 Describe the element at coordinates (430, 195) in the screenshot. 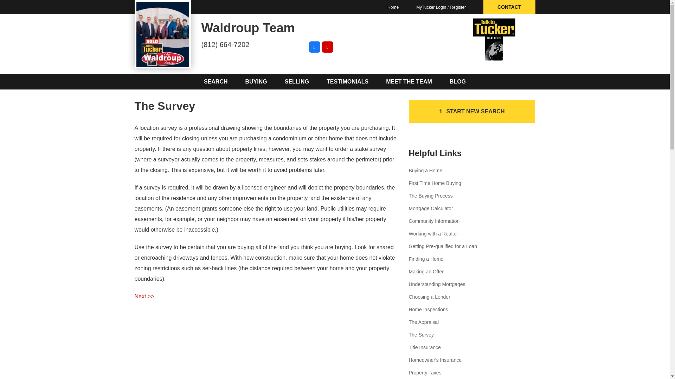

I see `The Buying Process` at that location.